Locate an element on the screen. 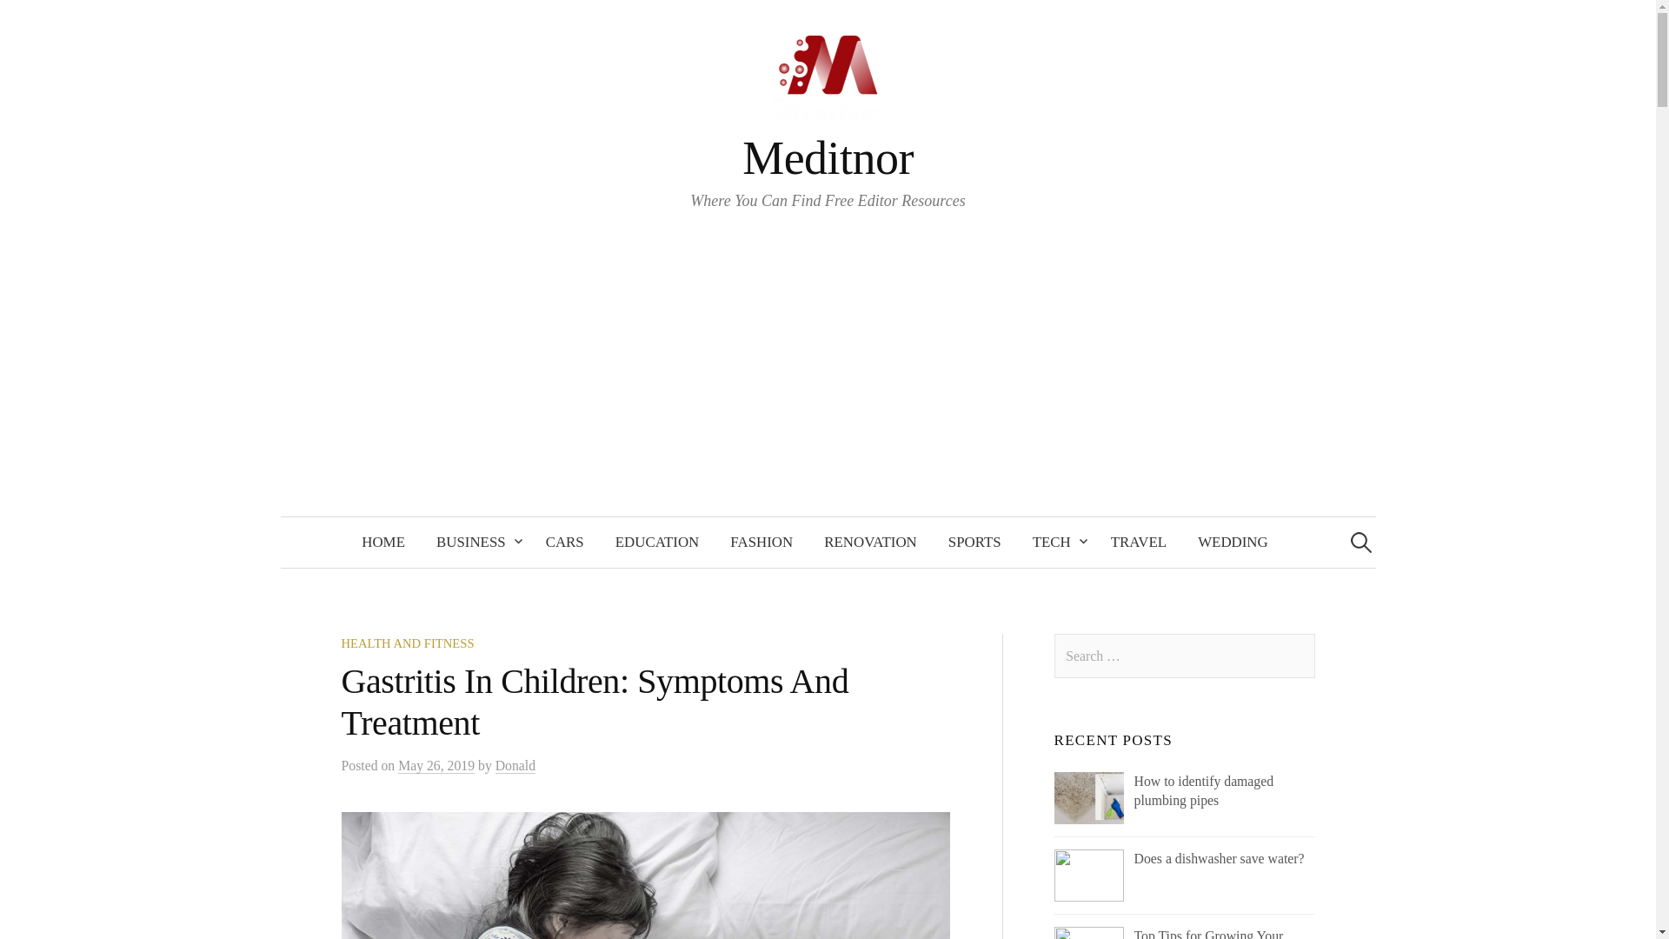 The width and height of the screenshot is (1669, 939). HEALTH AND FITNESS is located at coordinates (407, 643).